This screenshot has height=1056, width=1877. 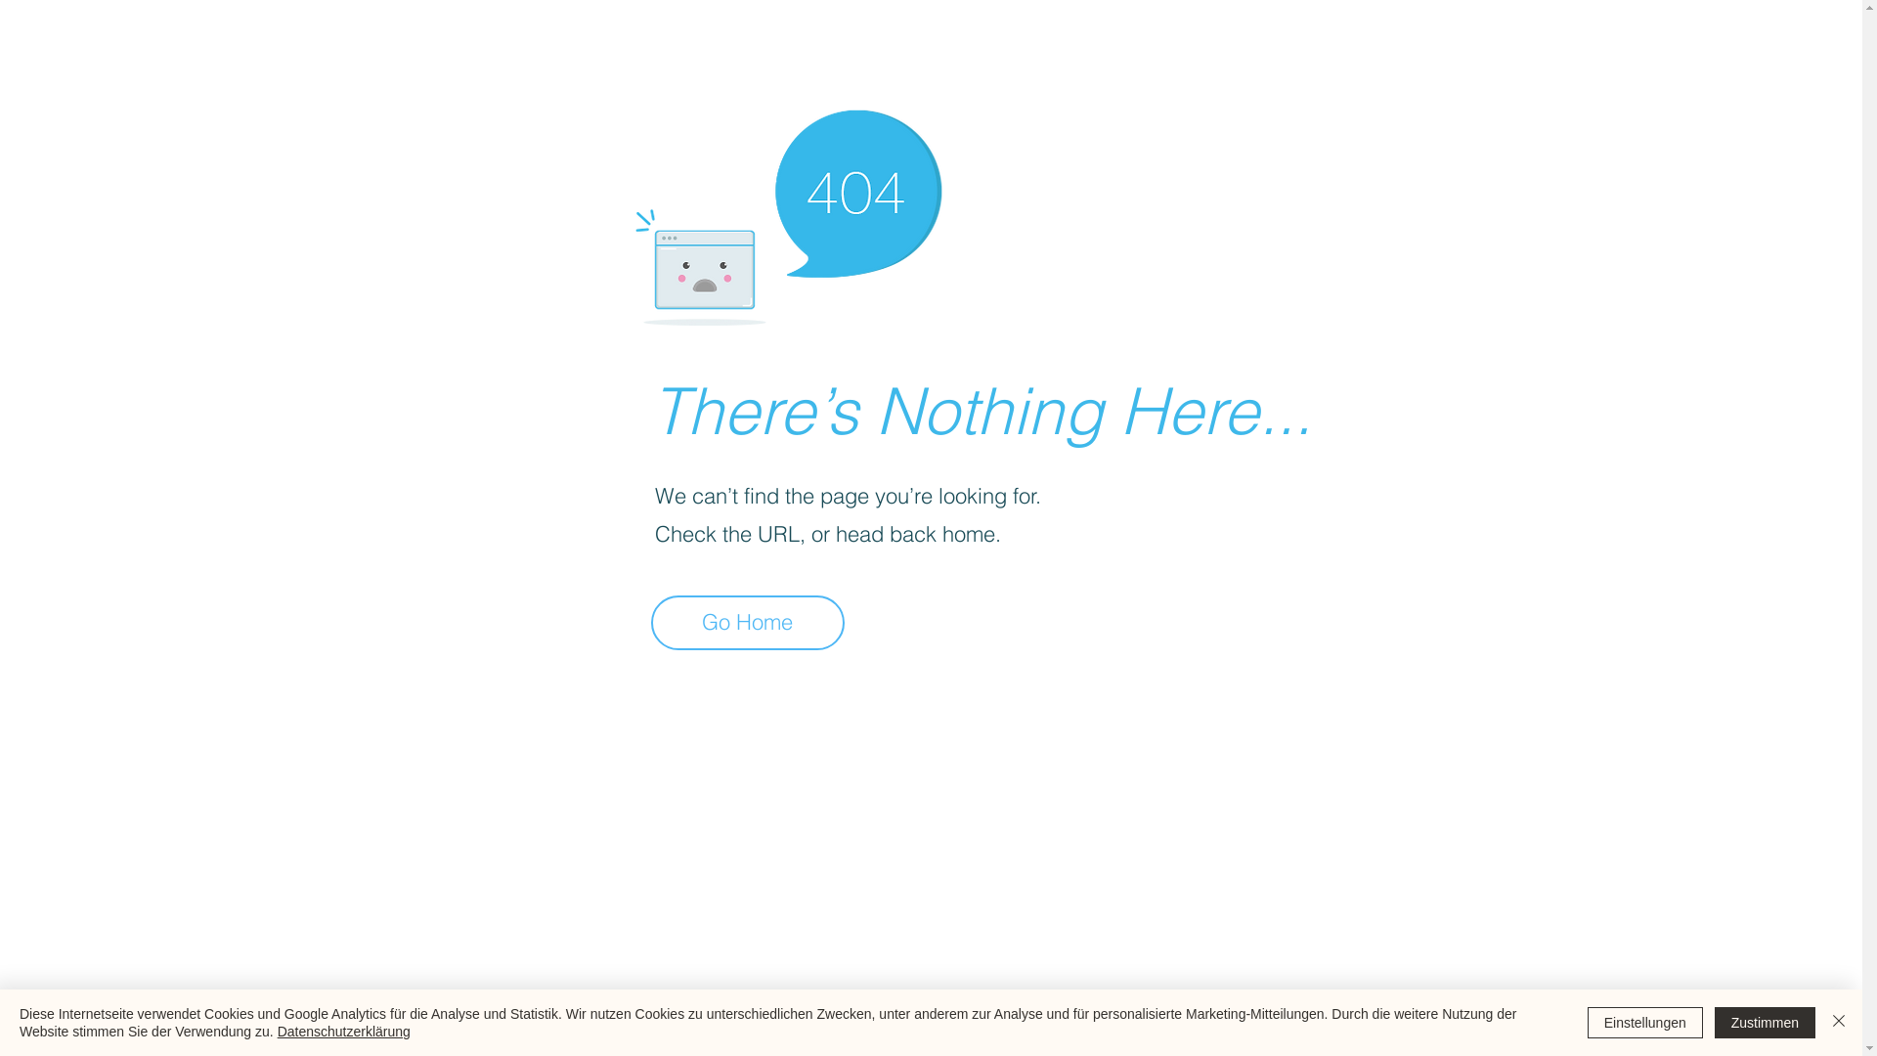 I want to click on 404-icon_2.png, so click(x=788, y=213).